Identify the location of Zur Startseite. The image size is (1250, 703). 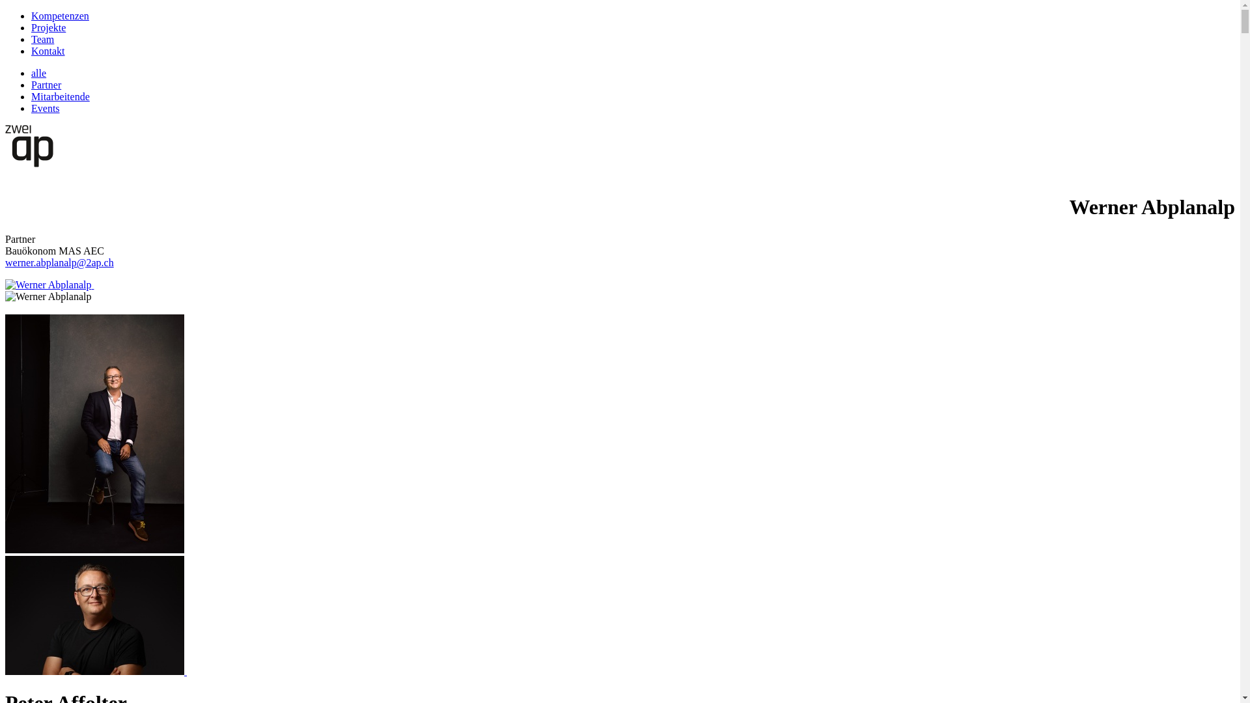
(29, 164).